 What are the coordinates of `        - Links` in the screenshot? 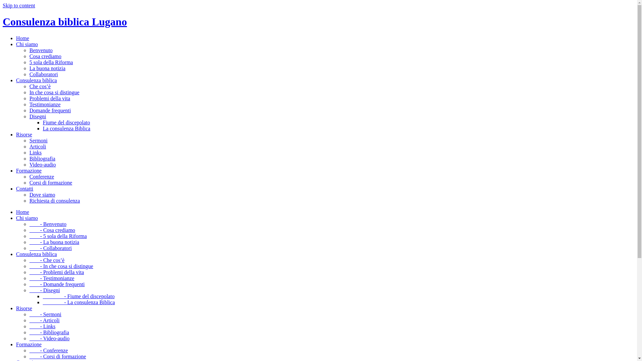 It's located at (42, 326).